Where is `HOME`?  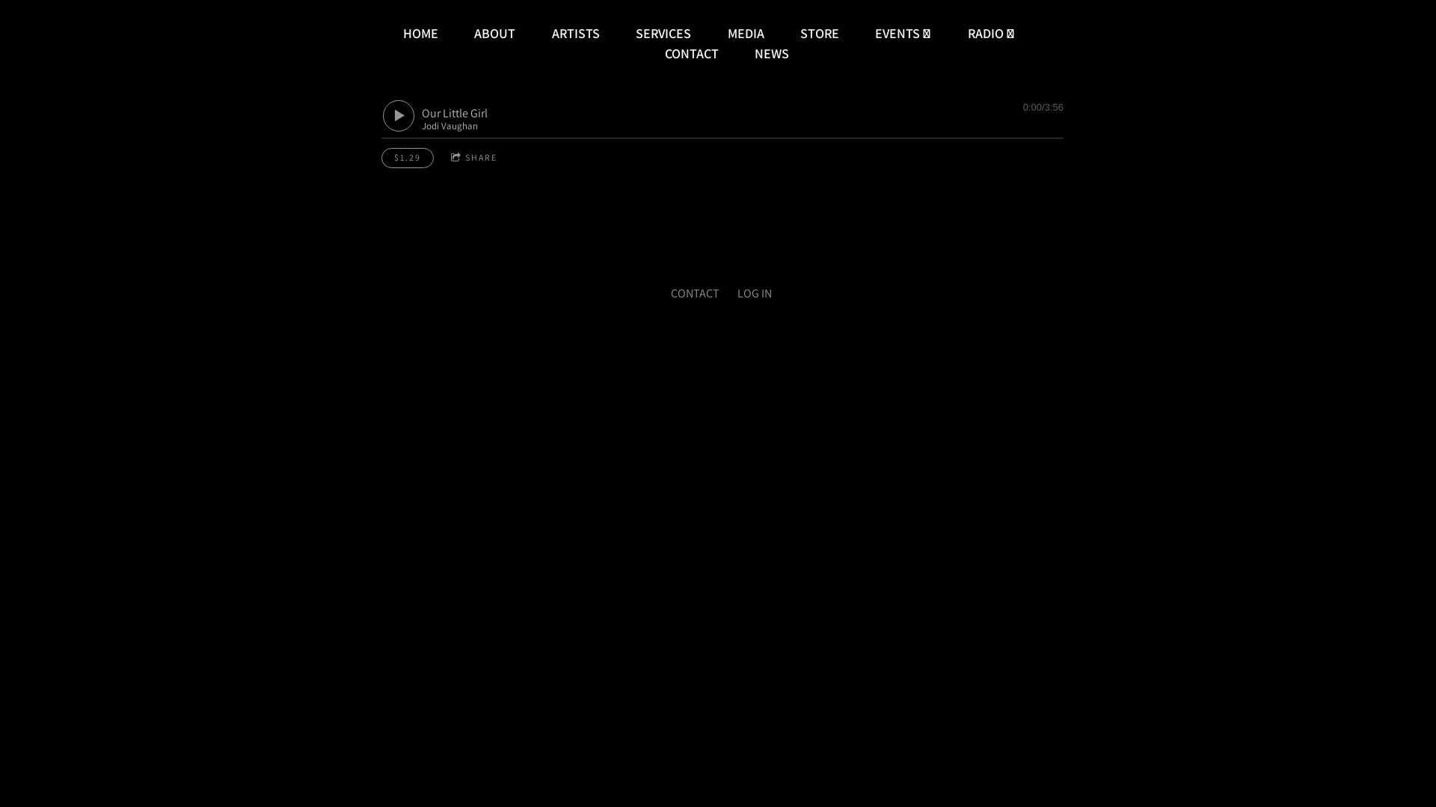 HOME is located at coordinates (420, 33).